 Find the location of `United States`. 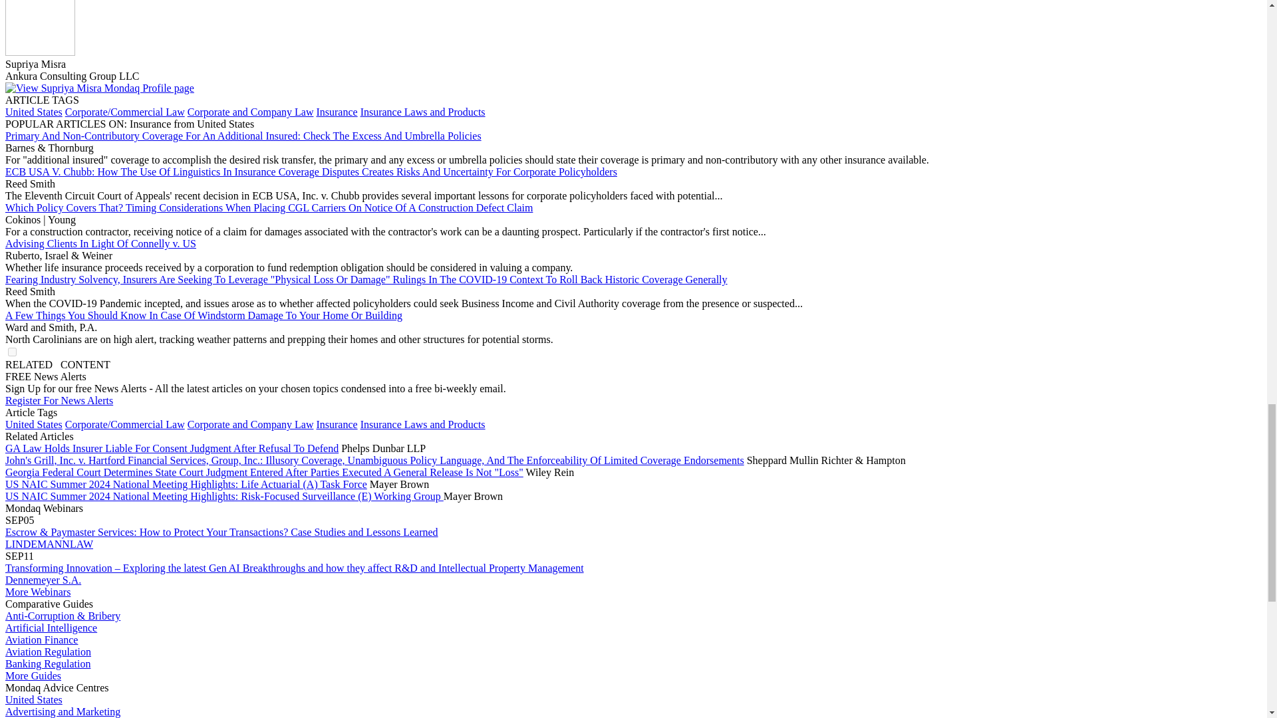

United States is located at coordinates (33, 112).